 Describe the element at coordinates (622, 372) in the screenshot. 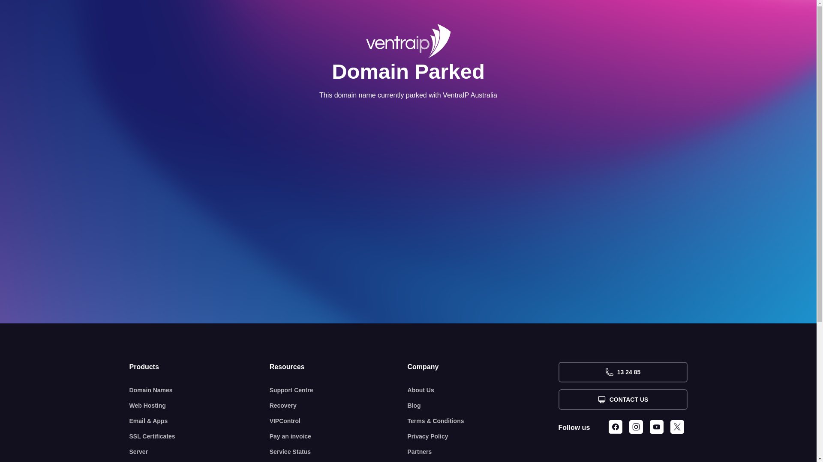

I see `13 24 85` at that location.